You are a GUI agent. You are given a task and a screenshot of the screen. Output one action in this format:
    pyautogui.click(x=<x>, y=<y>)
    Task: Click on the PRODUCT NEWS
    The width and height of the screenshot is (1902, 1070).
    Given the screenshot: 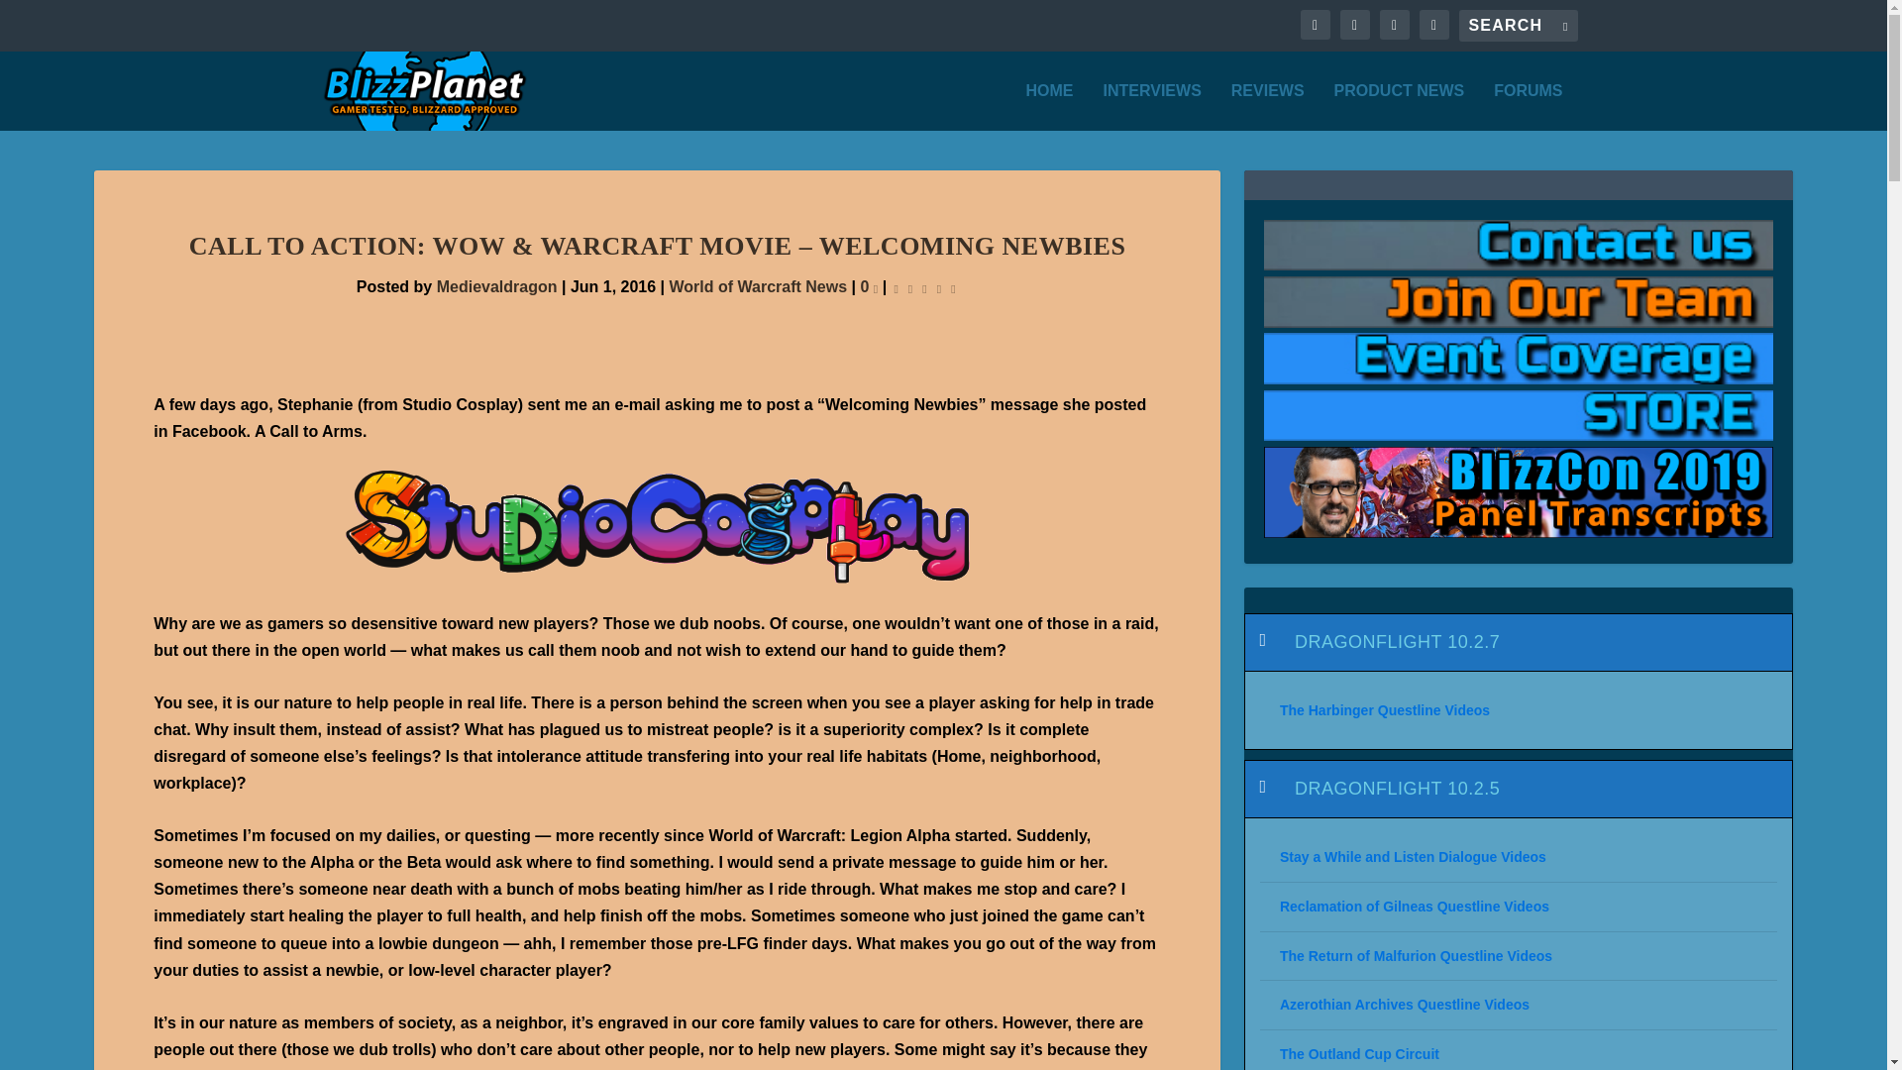 What is the action you would take?
    pyautogui.click(x=1399, y=107)
    